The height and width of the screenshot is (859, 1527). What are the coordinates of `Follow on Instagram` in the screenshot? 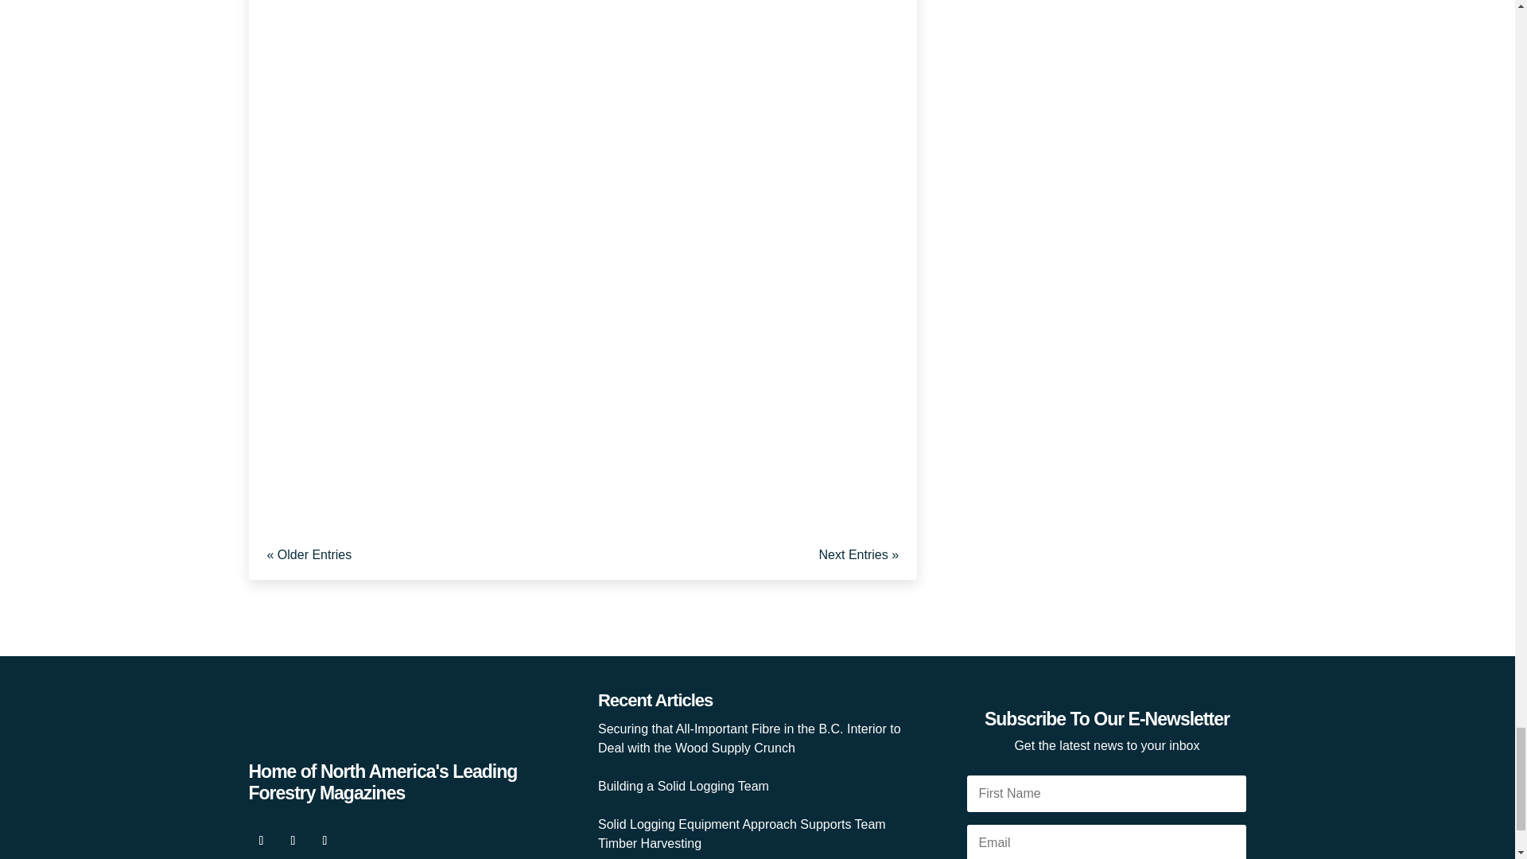 It's located at (324, 841).